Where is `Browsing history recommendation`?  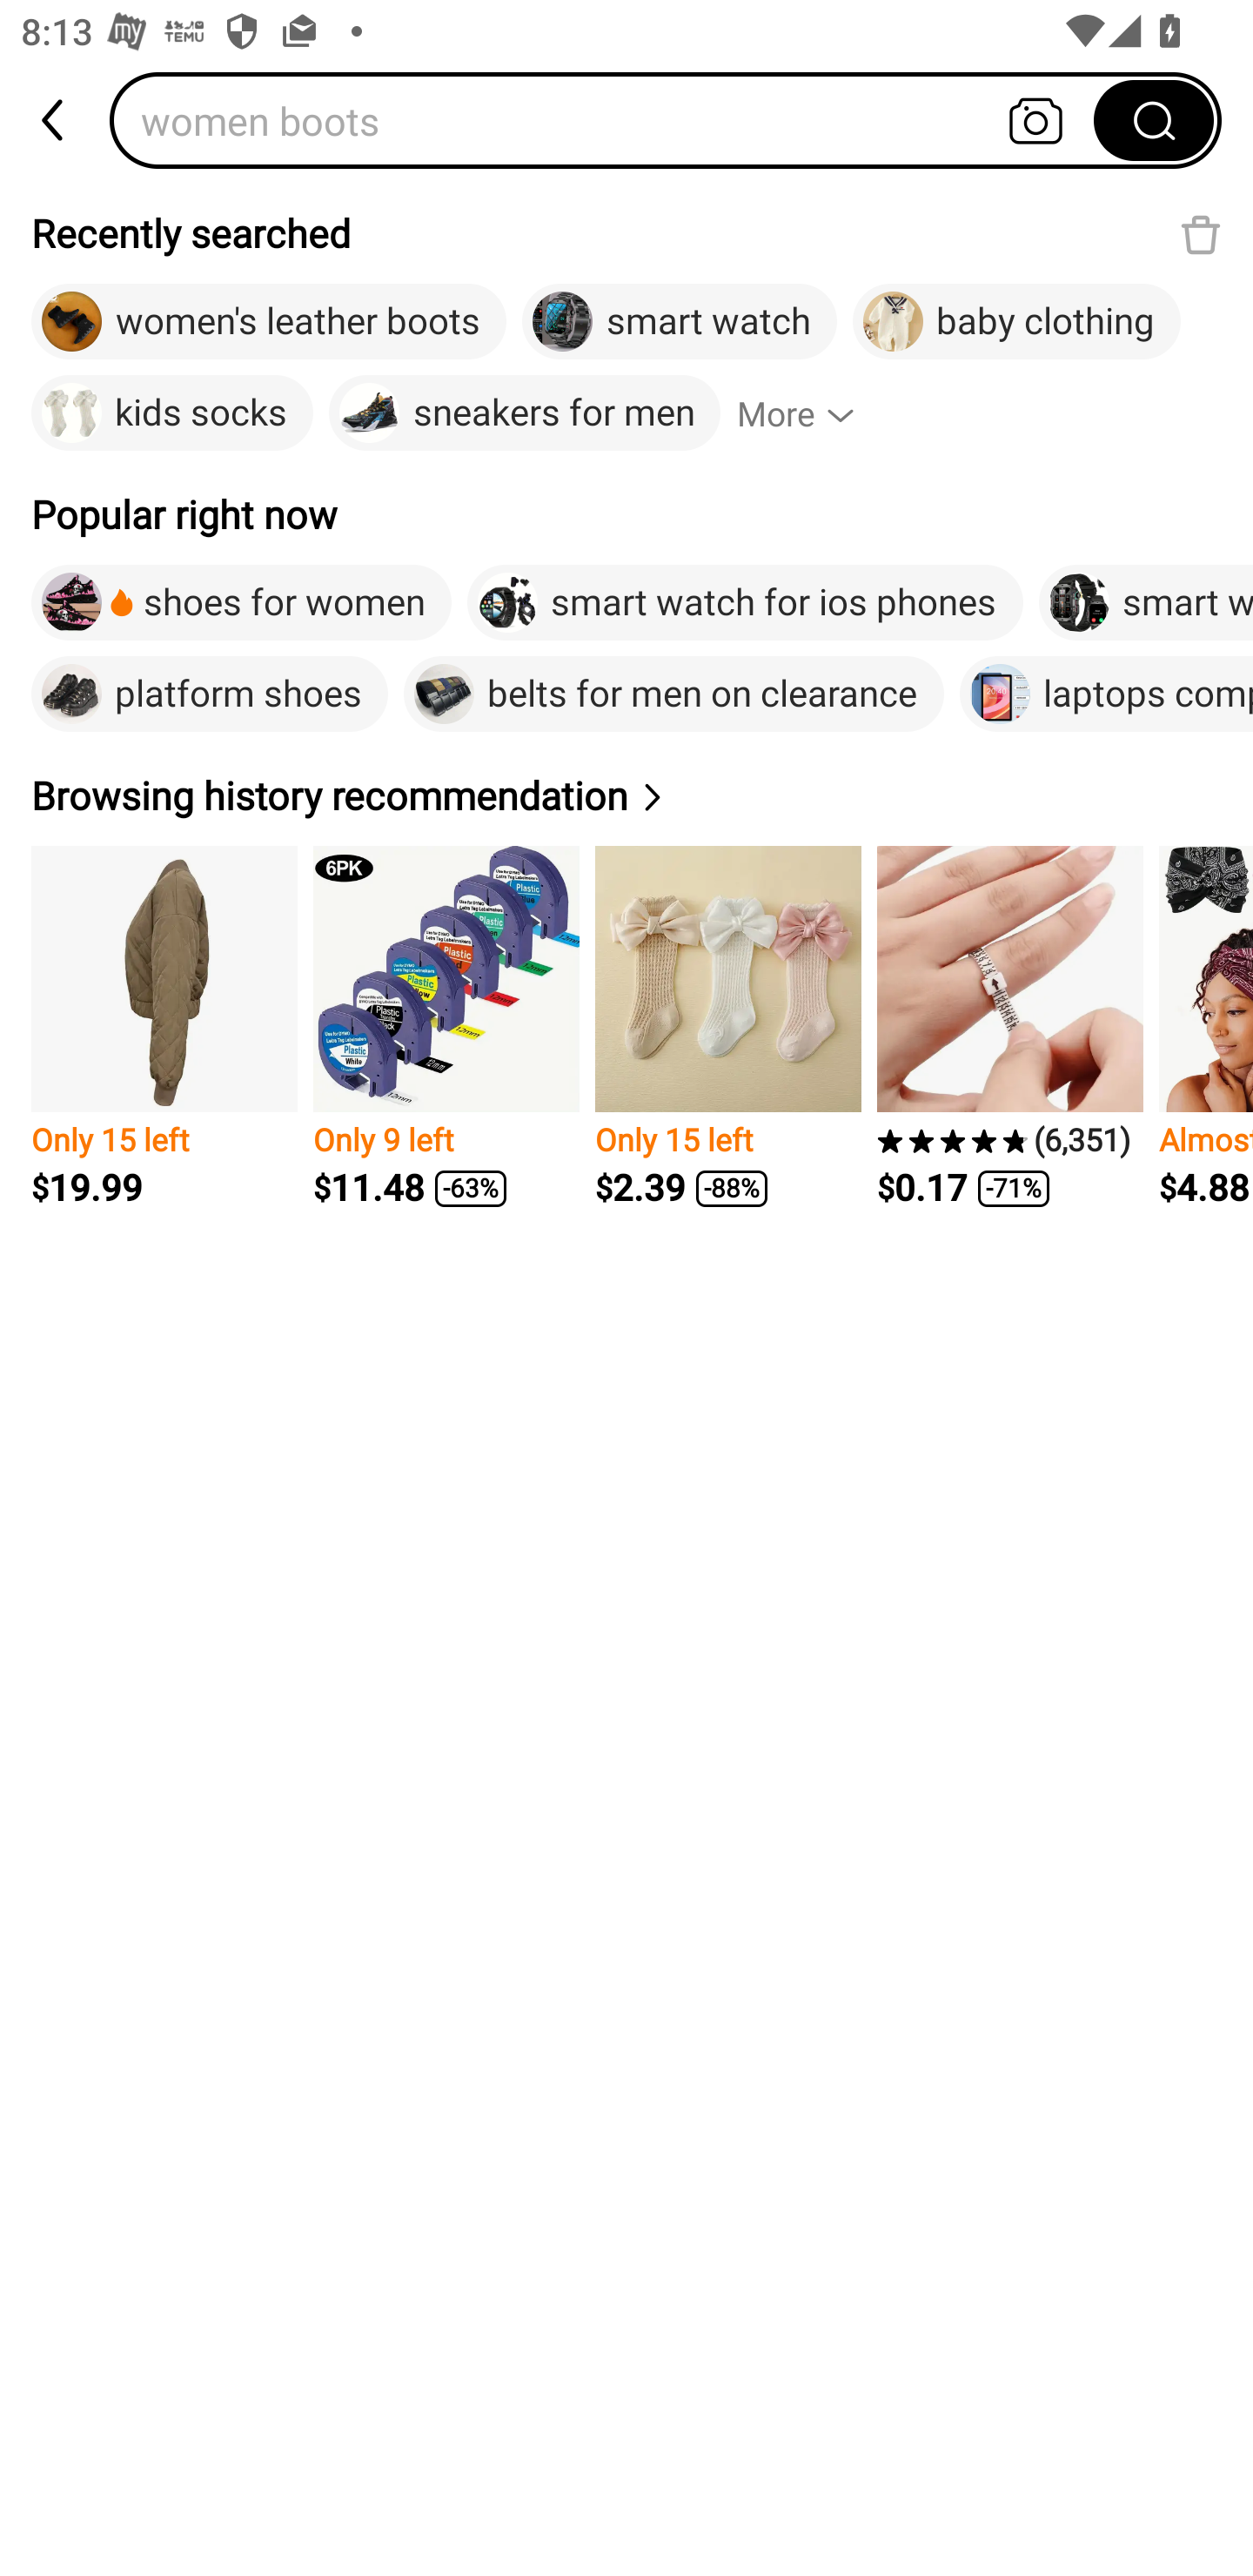 Browsing history recommendation is located at coordinates (351, 795).